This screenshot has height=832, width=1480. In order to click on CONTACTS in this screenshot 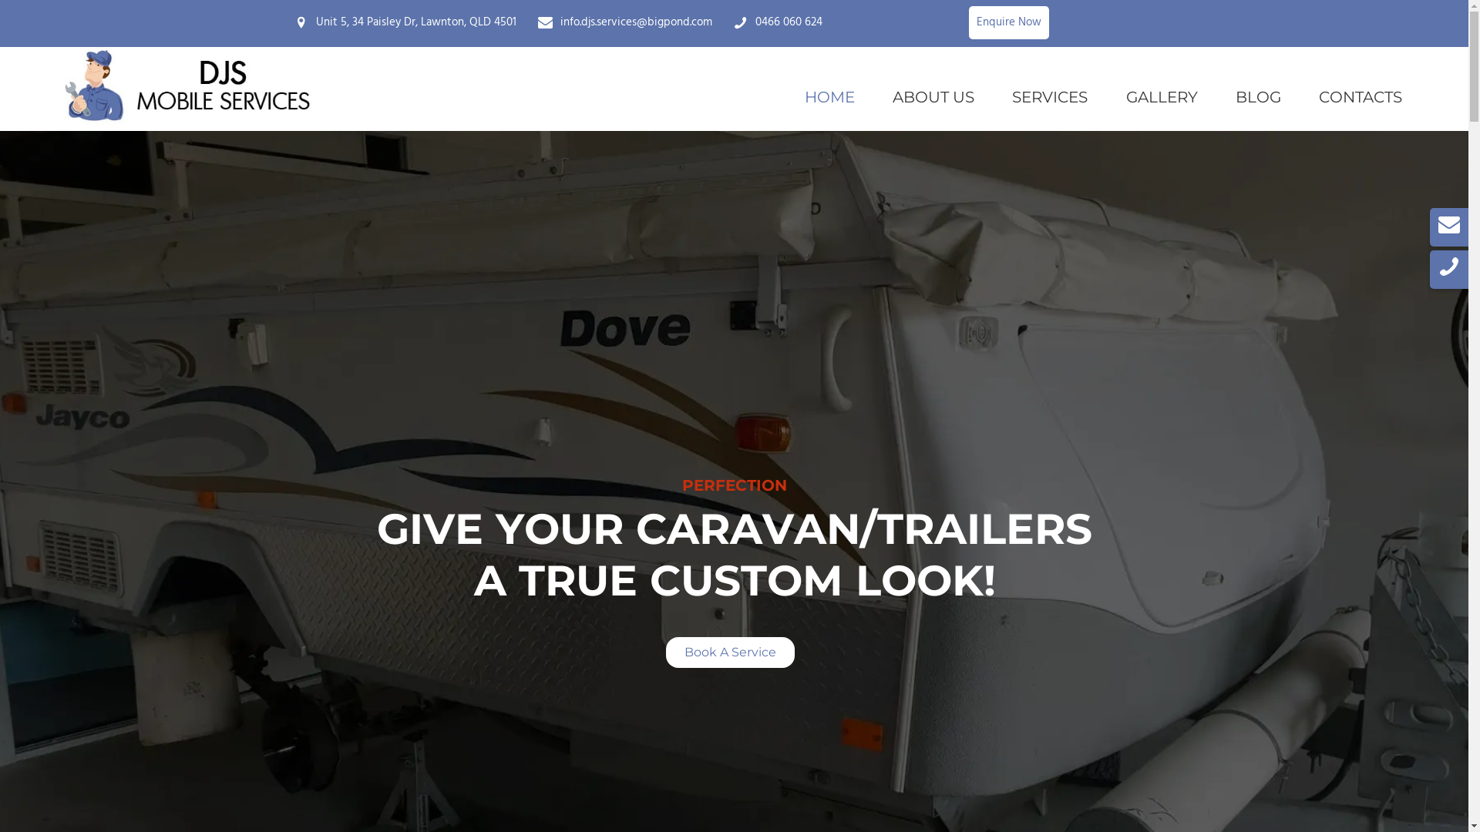, I will do `click(1360, 97)`.